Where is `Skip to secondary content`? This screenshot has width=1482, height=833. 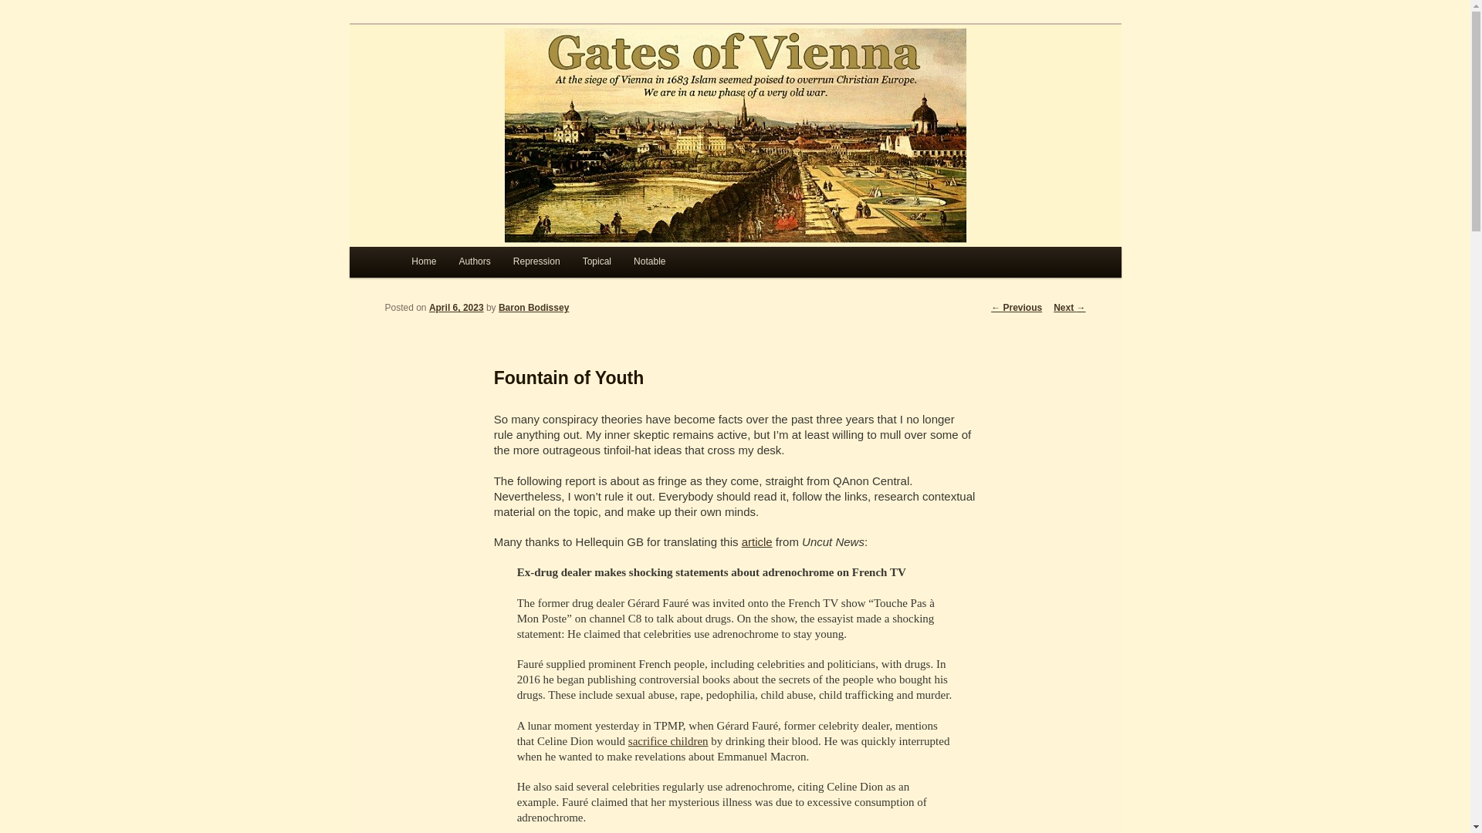
Skip to secondary content is located at coordinates (488, 265).